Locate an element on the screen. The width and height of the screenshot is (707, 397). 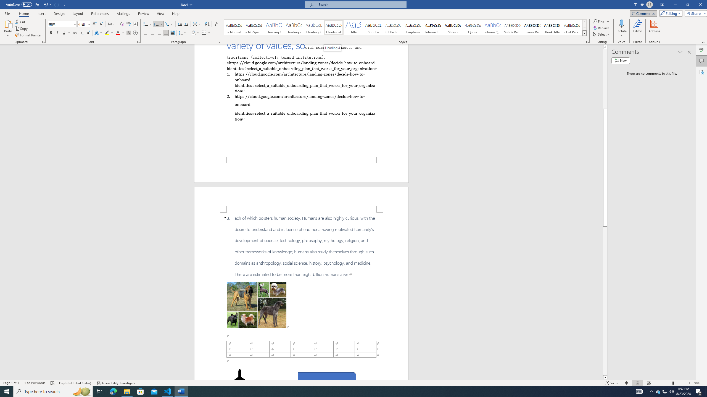
Intense Reference is located at coordinates (532, 28).